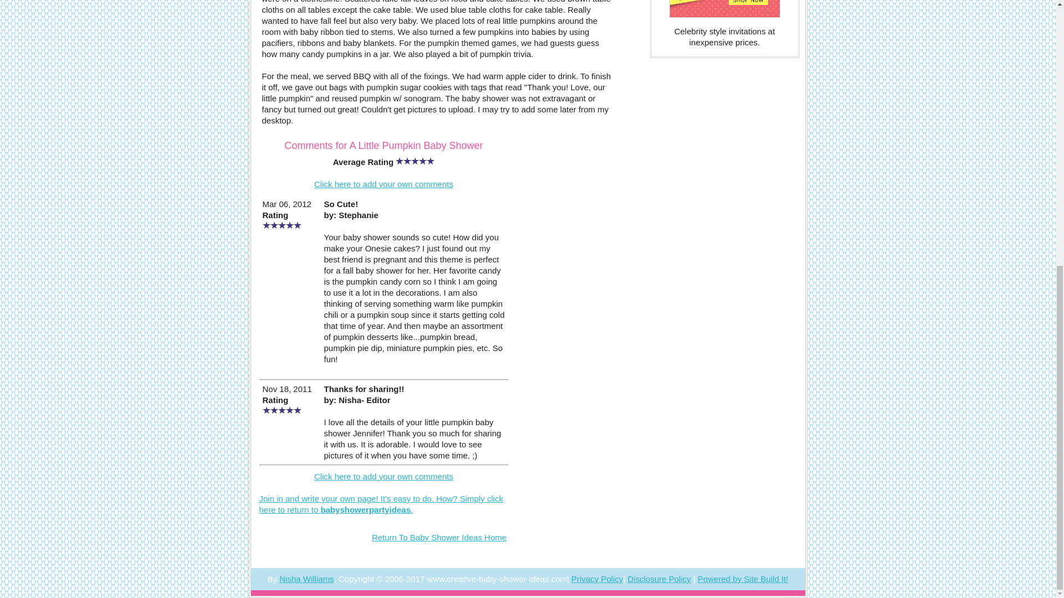 The image size is (1064, 598). What do you see at coordinates (383, 476) in the screenshot?
I see `Click here to add your own comments` at bounding box center [383, 476].